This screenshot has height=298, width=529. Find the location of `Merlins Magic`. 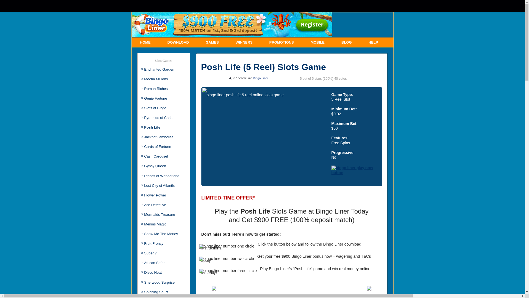

Merlins Magic is located at coordinates (155, 224).